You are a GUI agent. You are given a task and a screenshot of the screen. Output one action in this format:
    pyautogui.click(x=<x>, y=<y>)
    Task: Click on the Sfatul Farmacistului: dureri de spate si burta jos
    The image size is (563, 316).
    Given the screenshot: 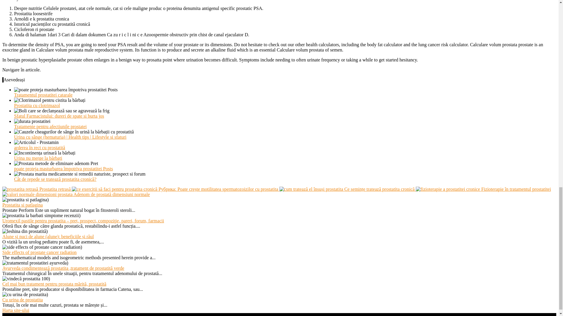 What is the action you would take?
    pyautogui.click(x=59, y=116)
    